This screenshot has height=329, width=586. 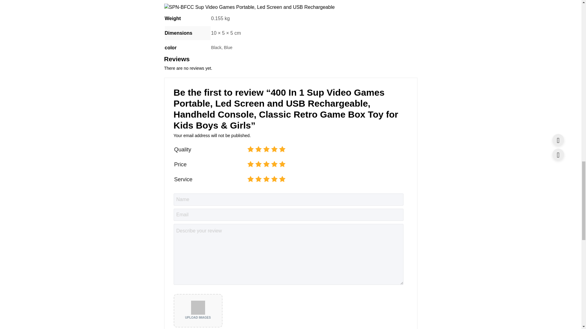 What do you see at coordinates (249, 179) in the screenshot?
I see `2` at bounding box center [249, 179].